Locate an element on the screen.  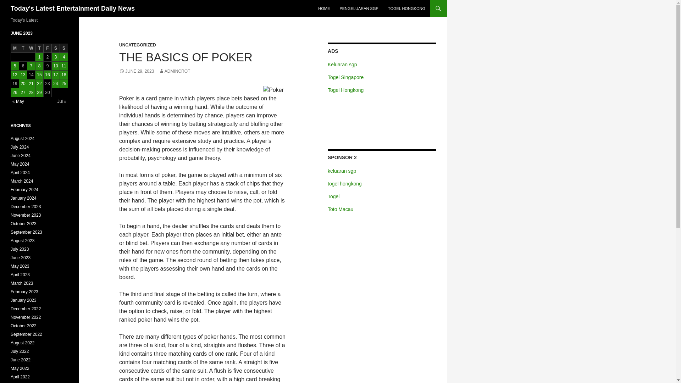
24 is located at coordinates (55, 84).